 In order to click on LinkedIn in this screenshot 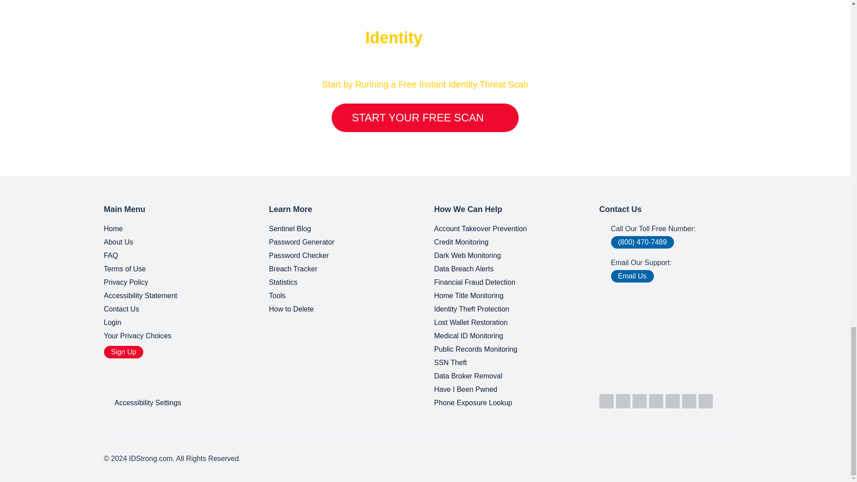, I will do `click(606, 401)`.